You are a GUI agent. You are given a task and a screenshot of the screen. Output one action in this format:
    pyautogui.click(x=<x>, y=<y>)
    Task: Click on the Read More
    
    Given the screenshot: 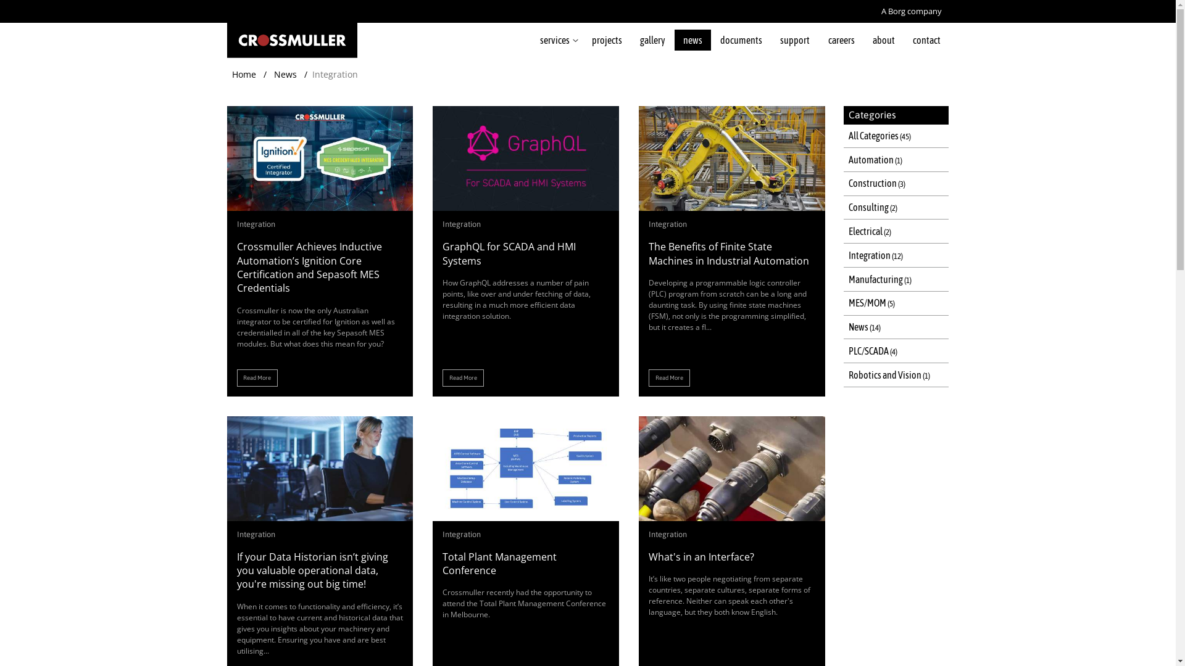 What is the action you would take?
    pyautogui.click(x=463, y=378)
    